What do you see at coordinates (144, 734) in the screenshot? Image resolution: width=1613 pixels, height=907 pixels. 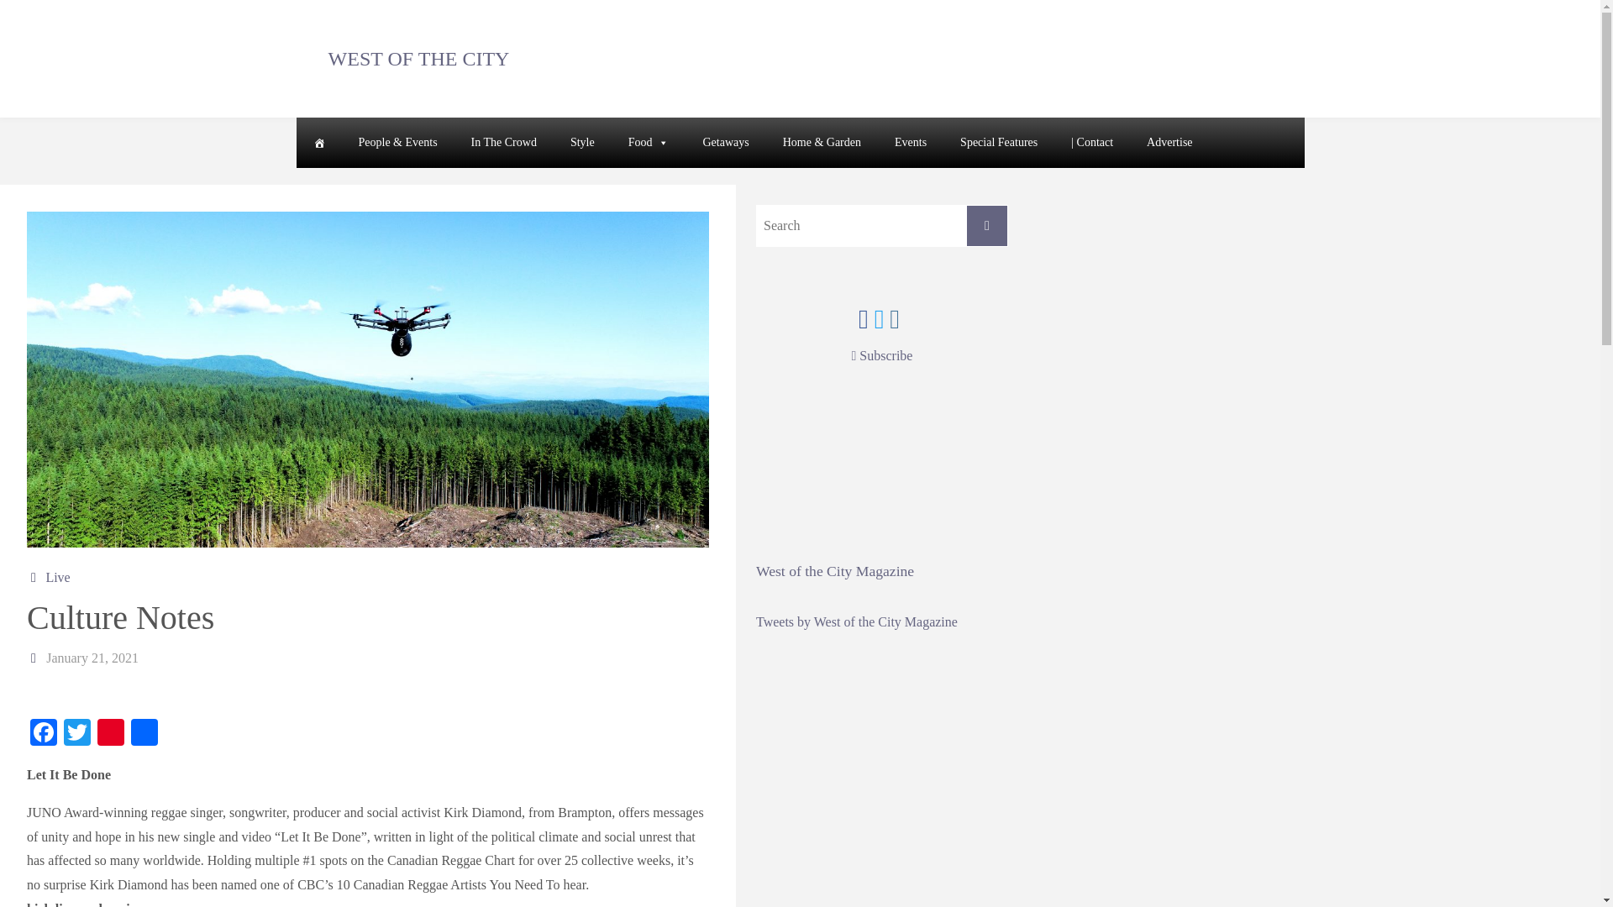 I see `Share` at bounding box center [144, 734].